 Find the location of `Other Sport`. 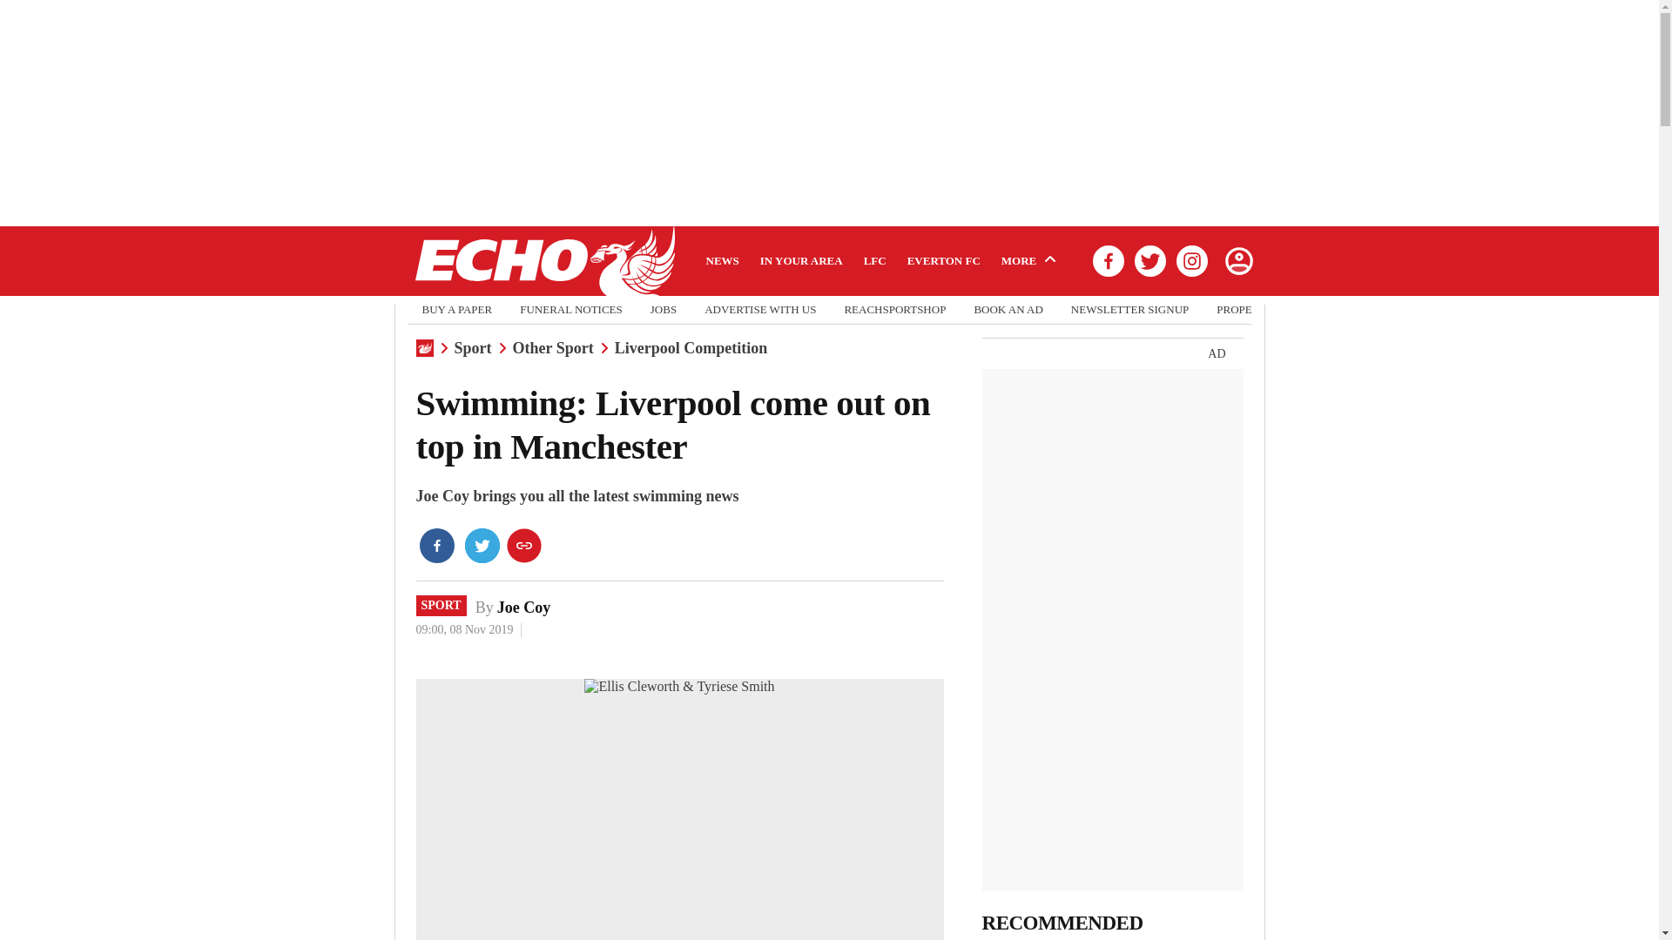

Other Sport is located at coordinates (553, 348).